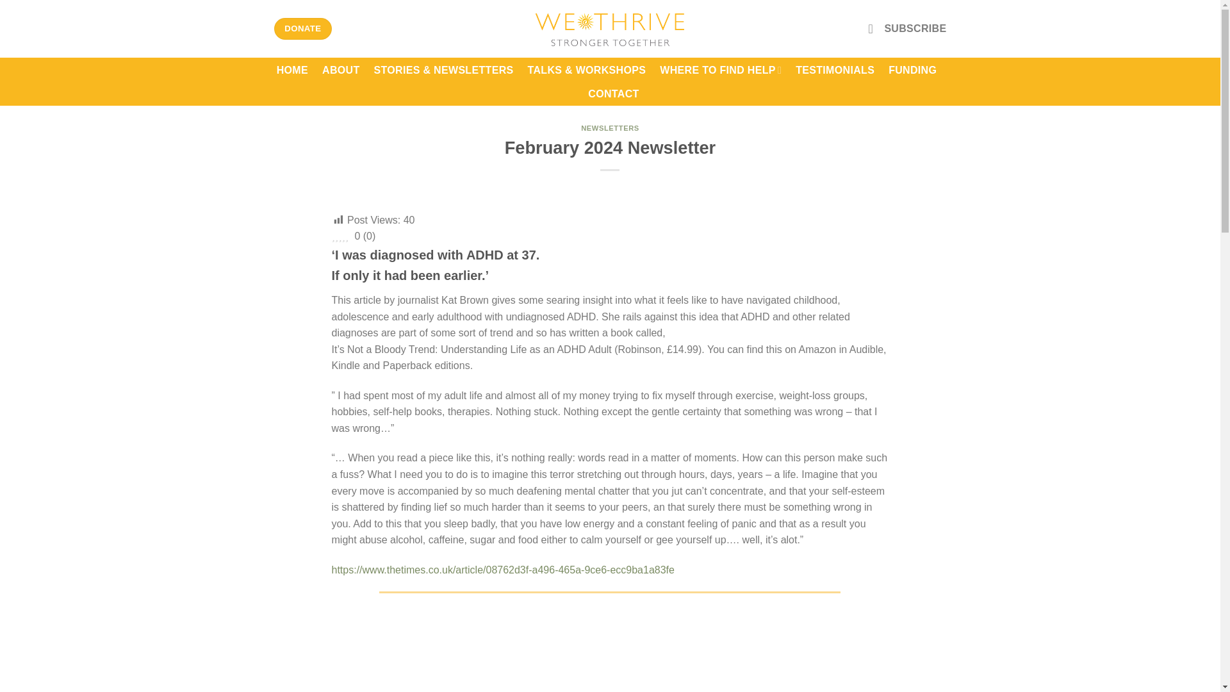 The image size is (1230, 692). Describe the element at coordinates (341, 70) in the screenshot. I see `ABOUT` at that location.